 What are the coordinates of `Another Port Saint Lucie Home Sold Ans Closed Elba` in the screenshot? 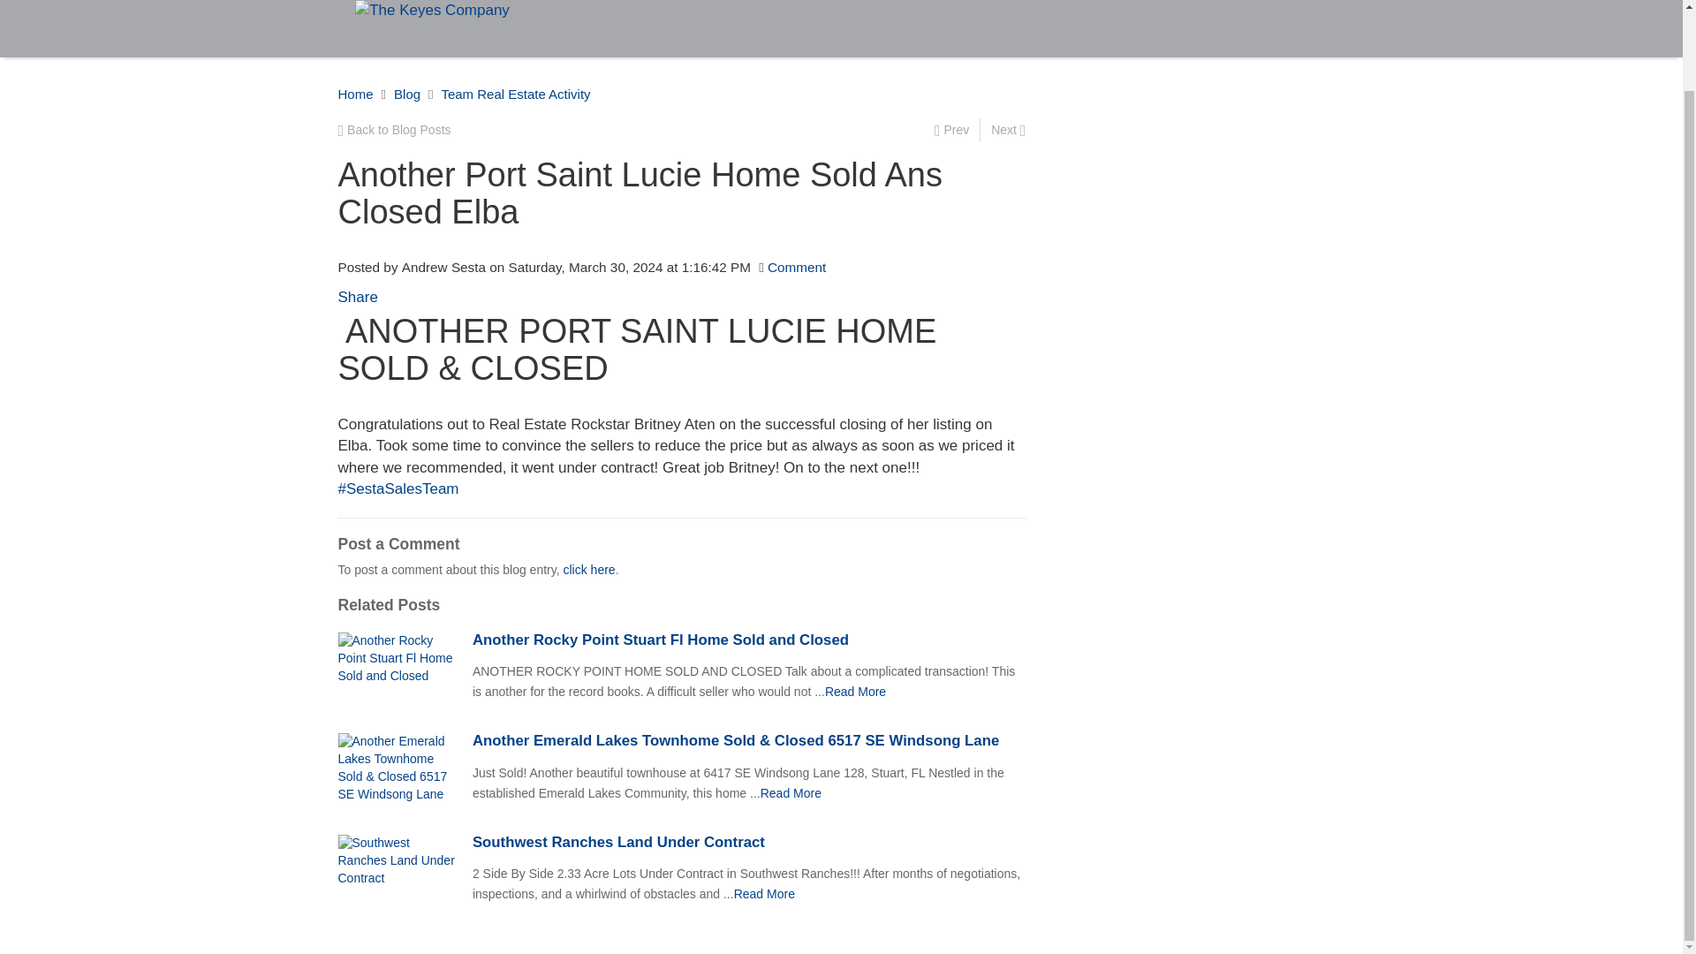 It's located at (855, 691).